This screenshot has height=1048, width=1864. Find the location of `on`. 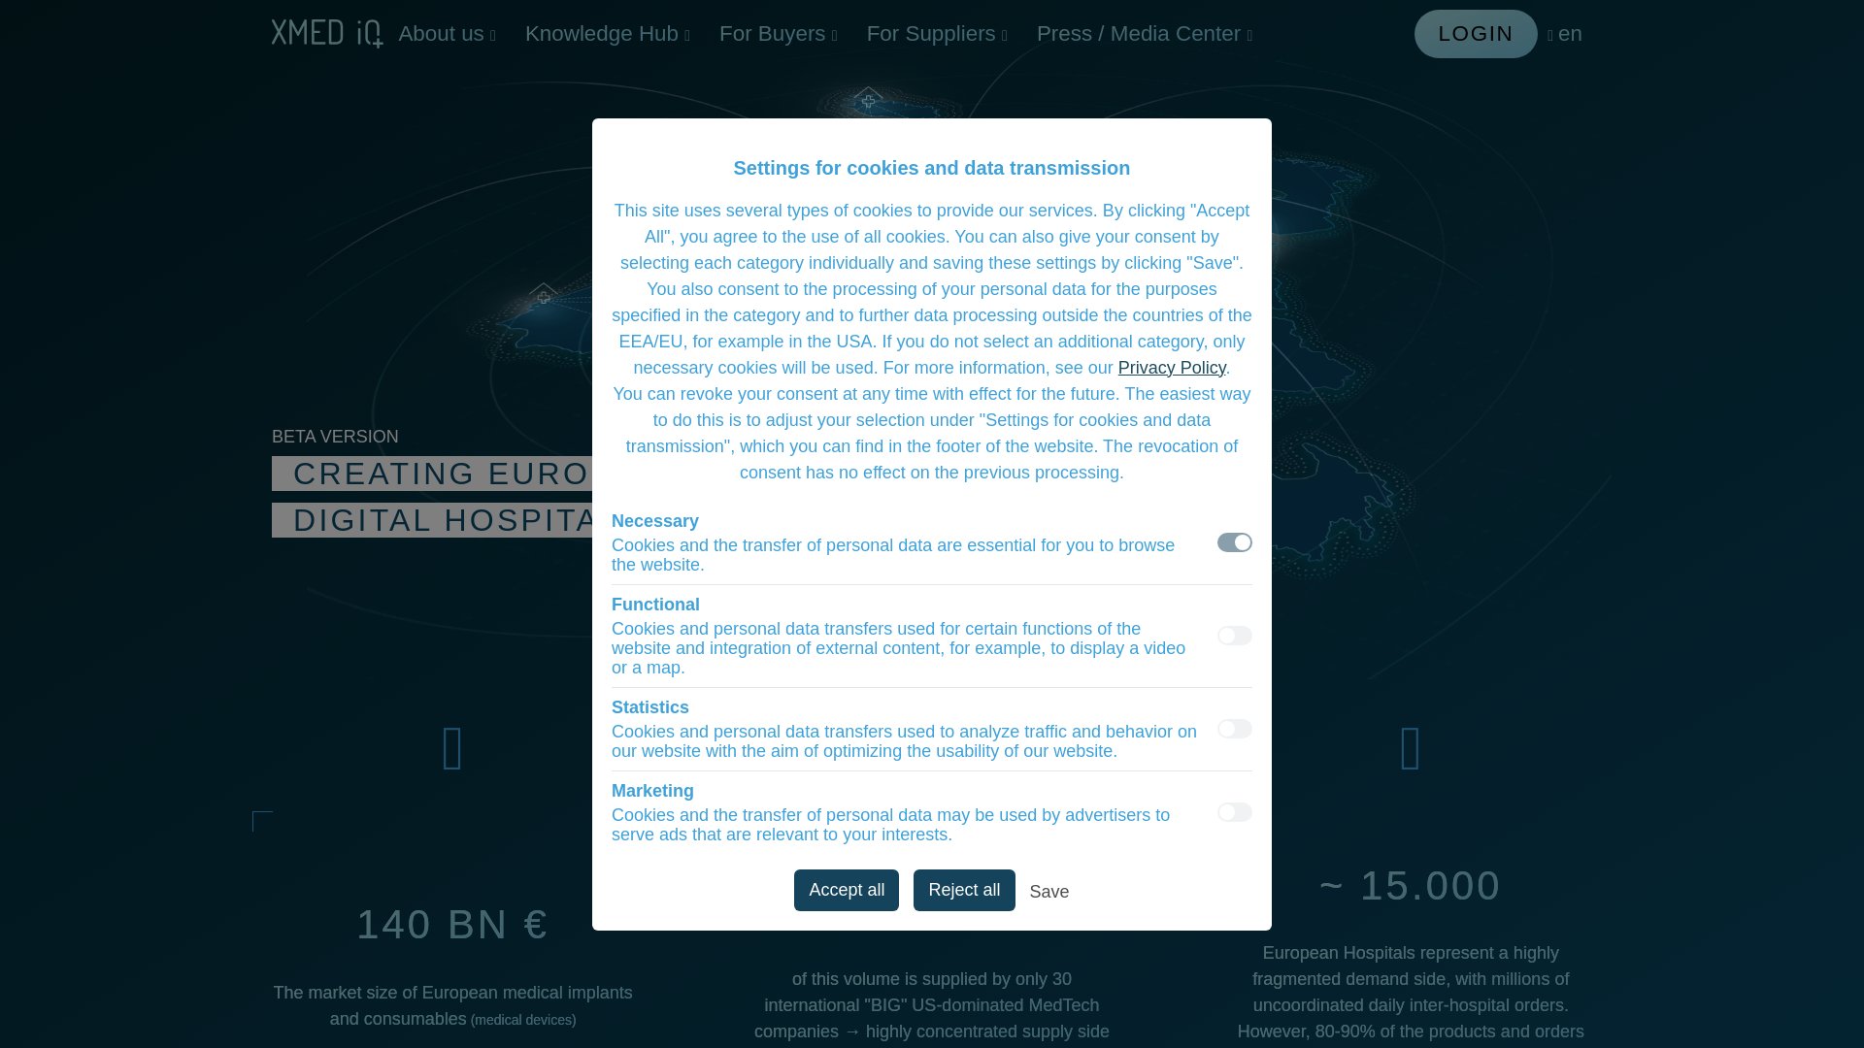

on is located at coordinates (1235, 728).